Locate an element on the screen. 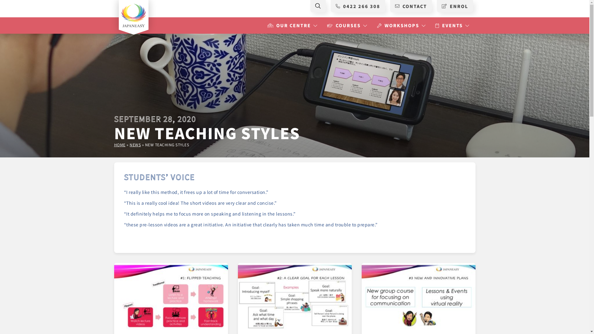 Image resolution: width=594 pixels, height=334 pixels. EVENTS is located at coordinates (449, 25).